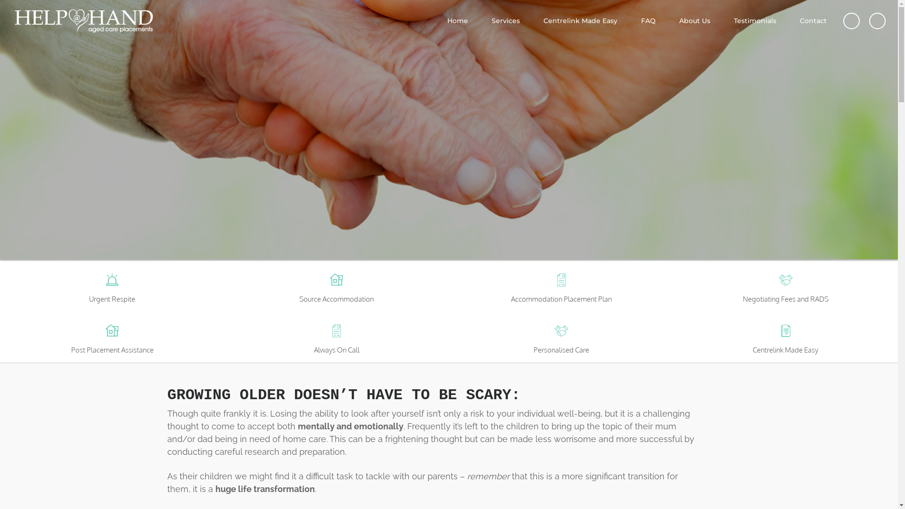  I want to click on About Us, so click(695, 21).